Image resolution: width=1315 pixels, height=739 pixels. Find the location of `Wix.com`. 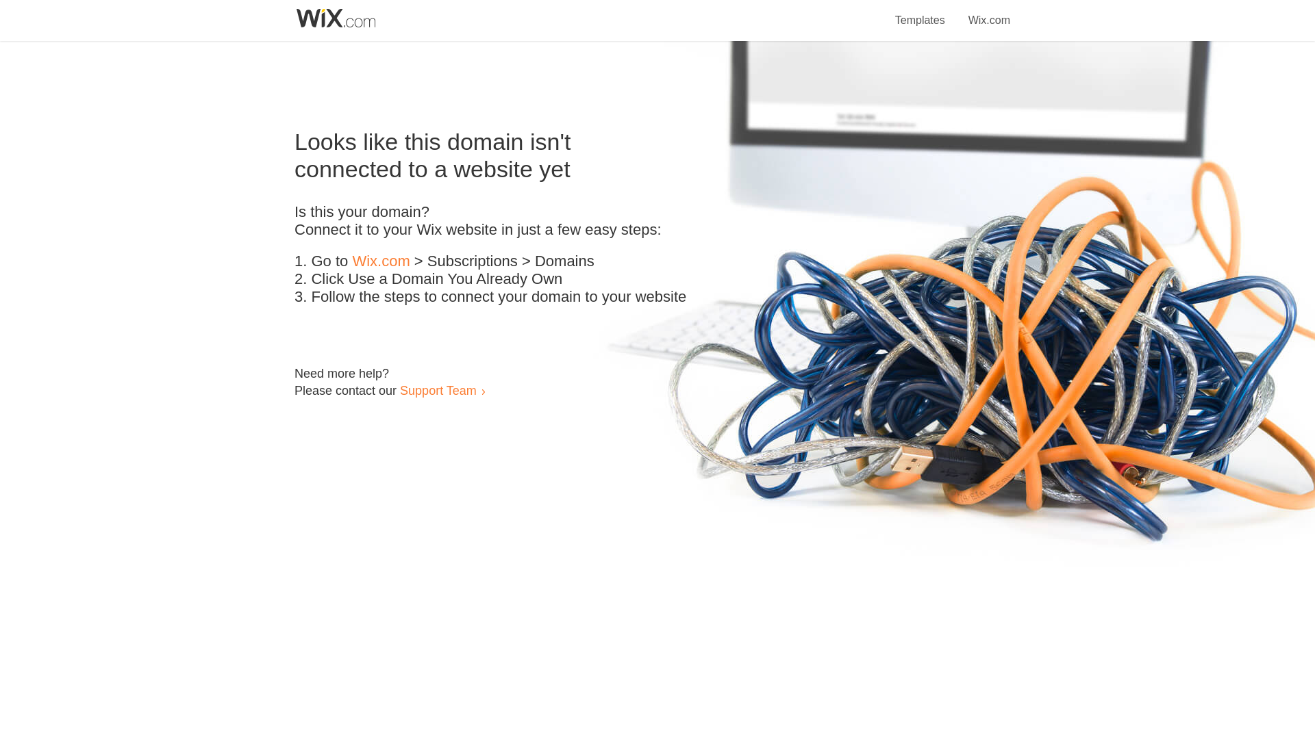

Wix.com is located at coordinates (381, 261).